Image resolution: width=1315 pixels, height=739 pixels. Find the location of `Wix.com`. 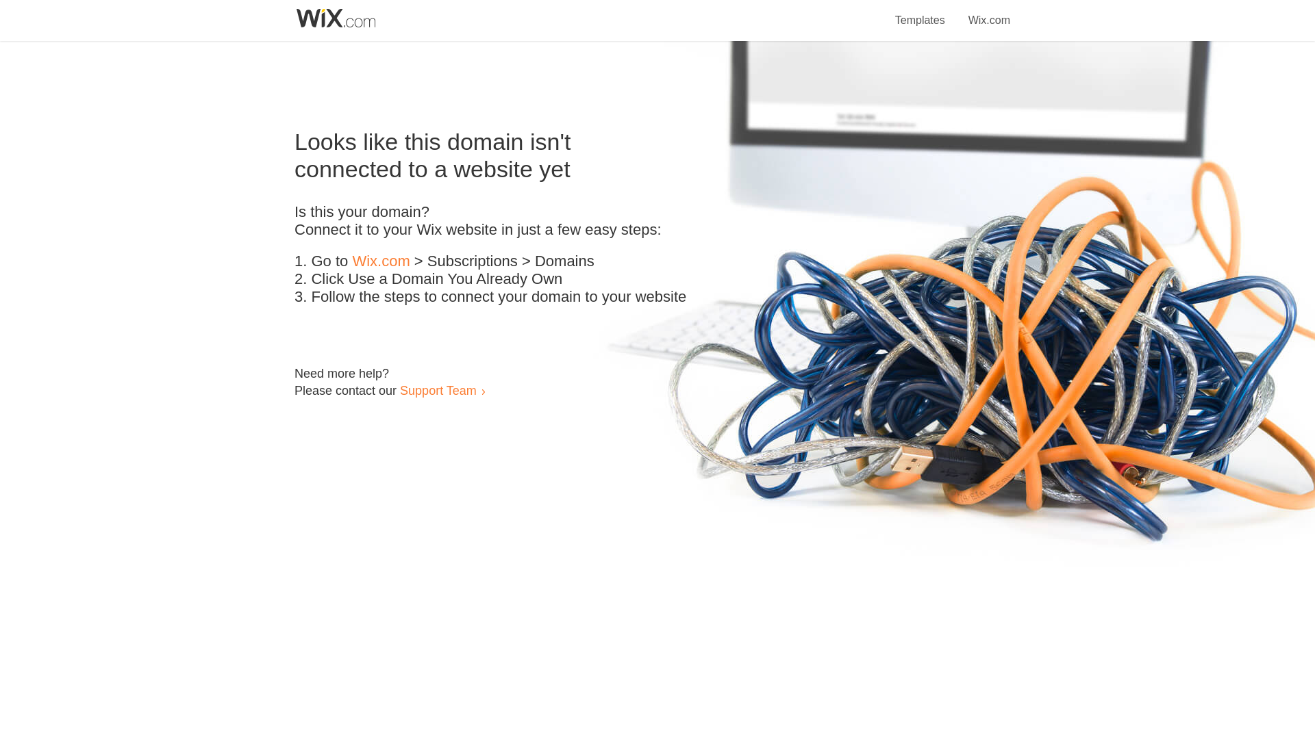

Wix.com is located at coordinates (381, 261).